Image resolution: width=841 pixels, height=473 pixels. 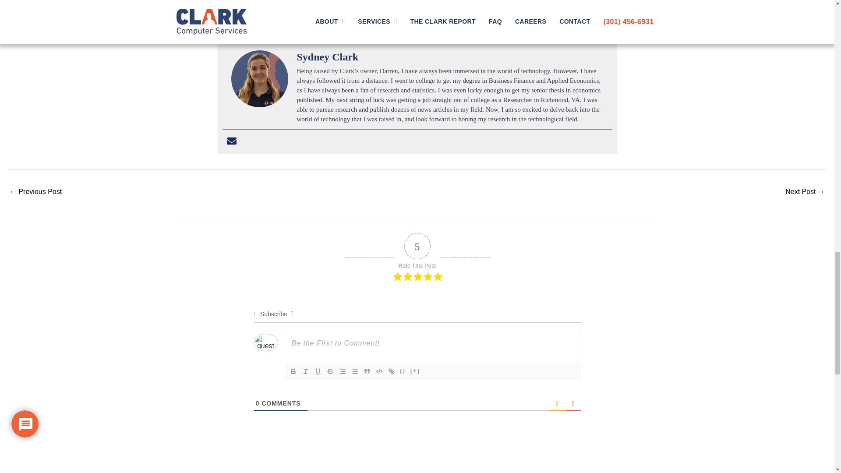 I want to click on Ordered List, so click(x=343, y=371).